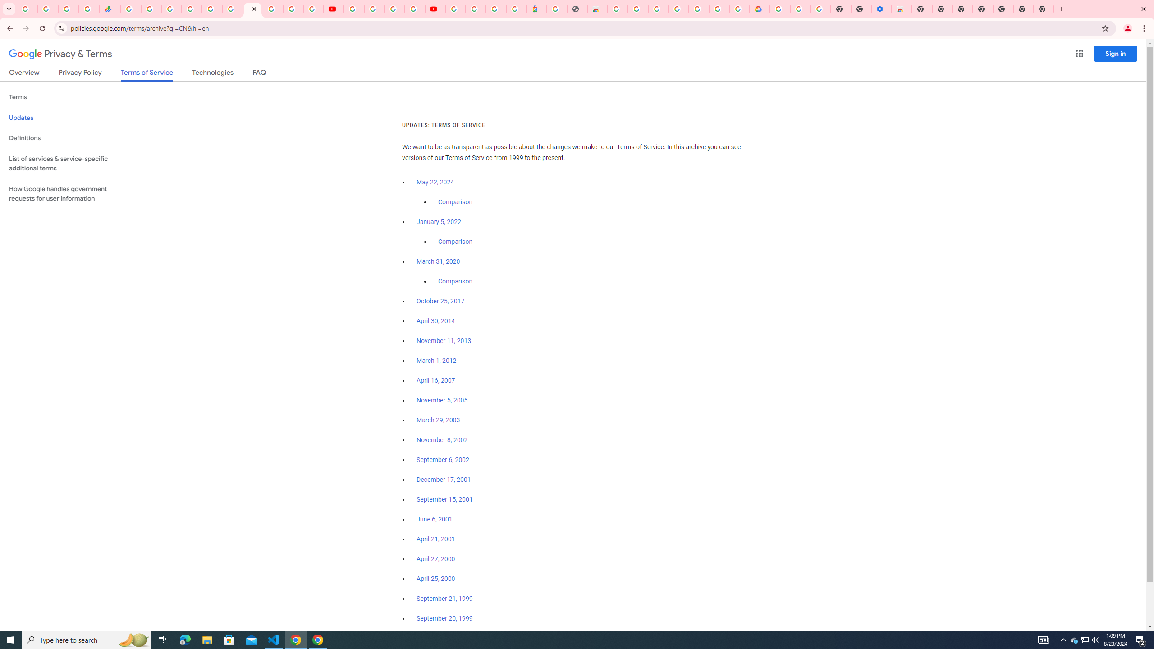 This screenshot has height=649, width=1154. What do you see at coordinates (638, 9) in the screenshot?
I see `Ad Settings` at bounding box center [638, 9].